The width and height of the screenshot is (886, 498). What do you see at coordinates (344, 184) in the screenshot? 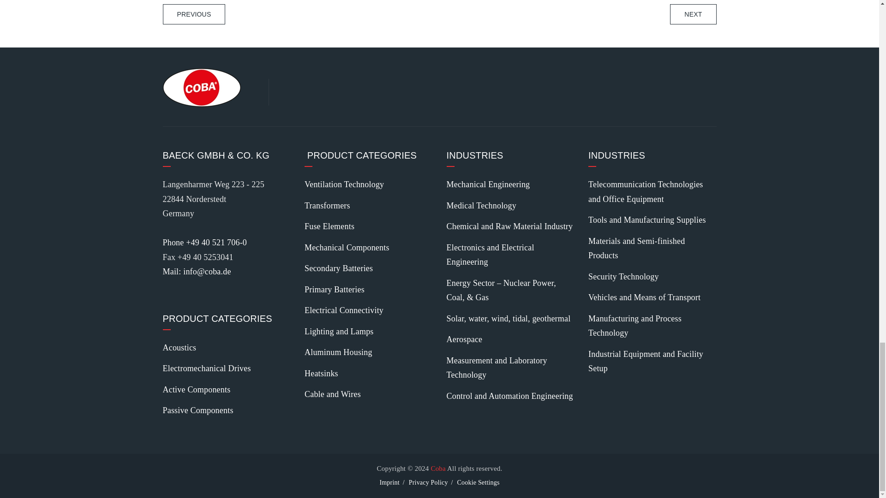
I see `Ventilation Technology` at bounding box center [344, 184].